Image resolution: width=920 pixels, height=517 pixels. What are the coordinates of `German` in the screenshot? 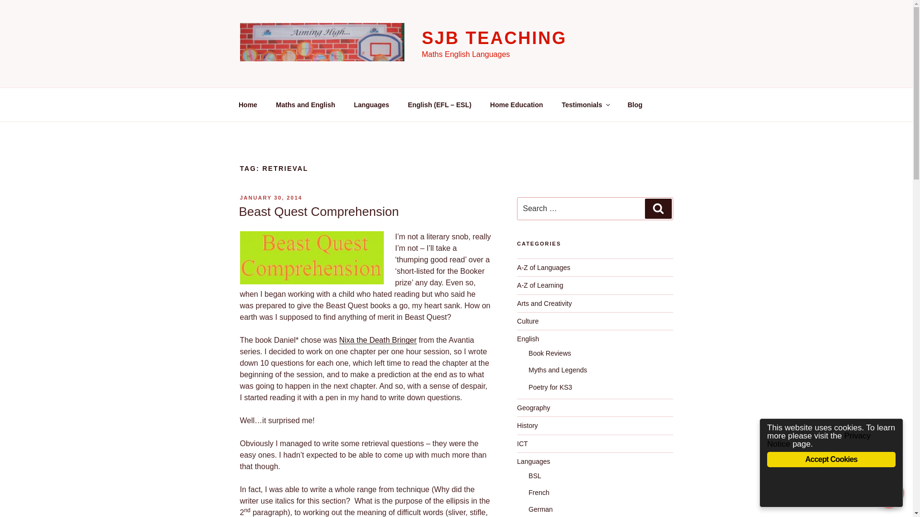 It's located at (540, 509).